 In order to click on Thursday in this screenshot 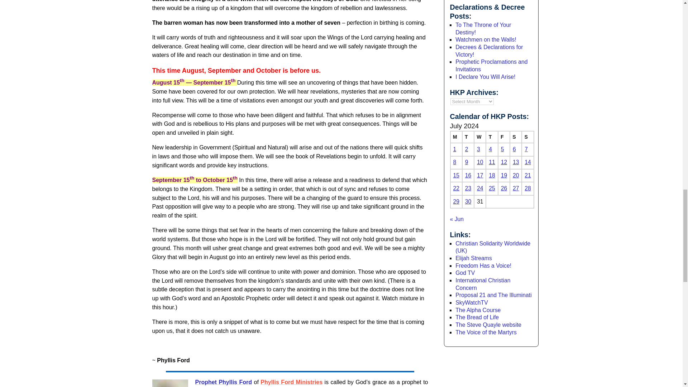, I will do `click(492, 137)`.